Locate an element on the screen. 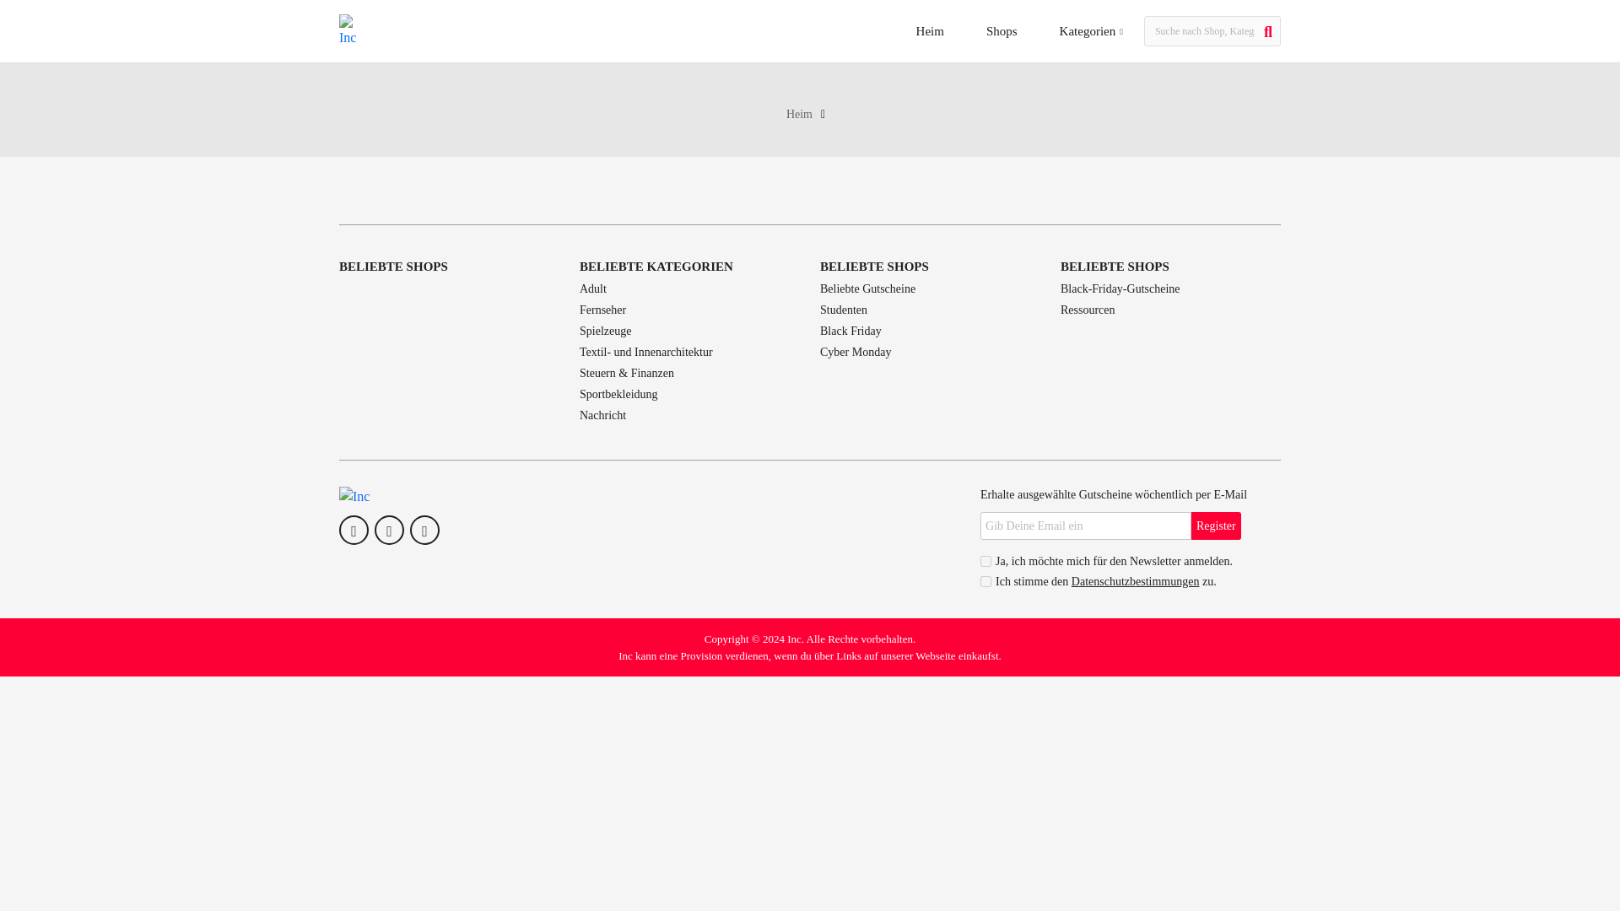 The width and height of the screenshot is (1620, 911). on is located at coordinates (985, 580).